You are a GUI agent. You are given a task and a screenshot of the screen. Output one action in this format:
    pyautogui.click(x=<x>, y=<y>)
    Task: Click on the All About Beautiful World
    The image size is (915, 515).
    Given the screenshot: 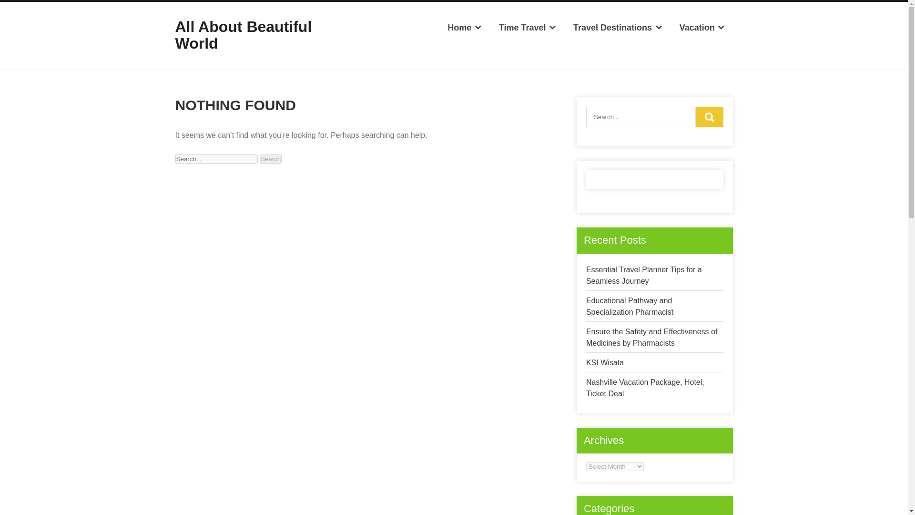 What is the action you would take?
    pyautogui.click(x=244, y=35)
    